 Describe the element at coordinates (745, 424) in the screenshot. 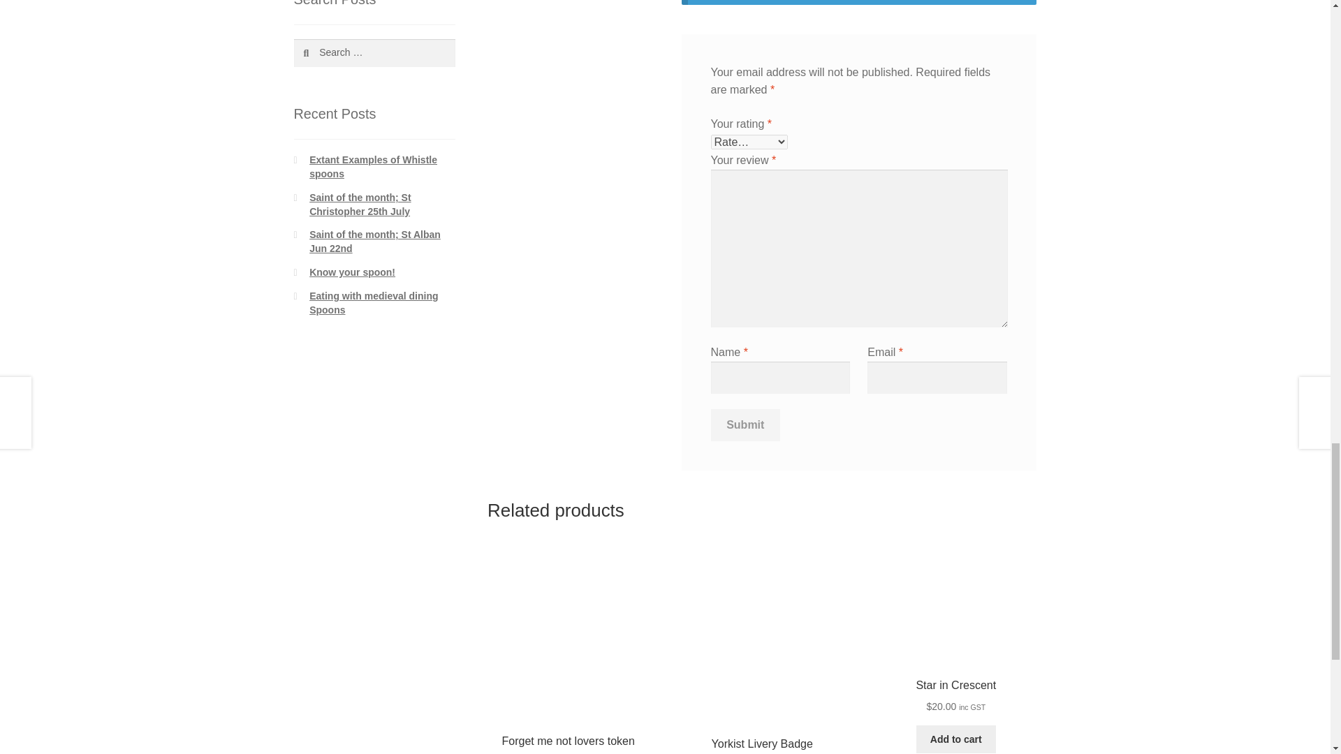

I see `Submit` at that location.